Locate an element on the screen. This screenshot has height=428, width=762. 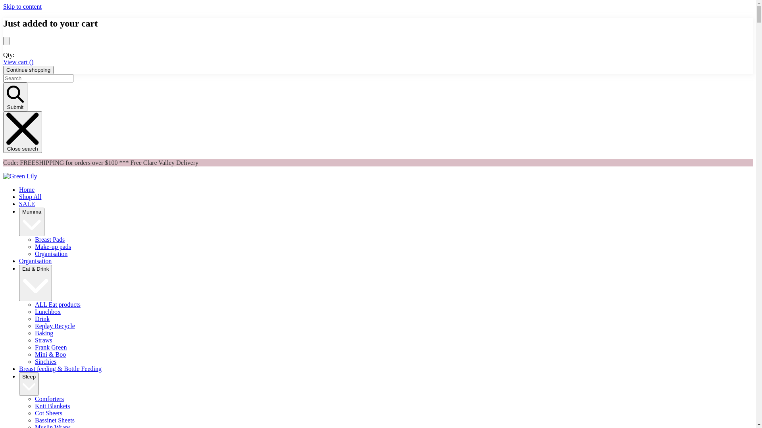
Breast feeding & Bottle Feeding is located at coordinates (60, 369).